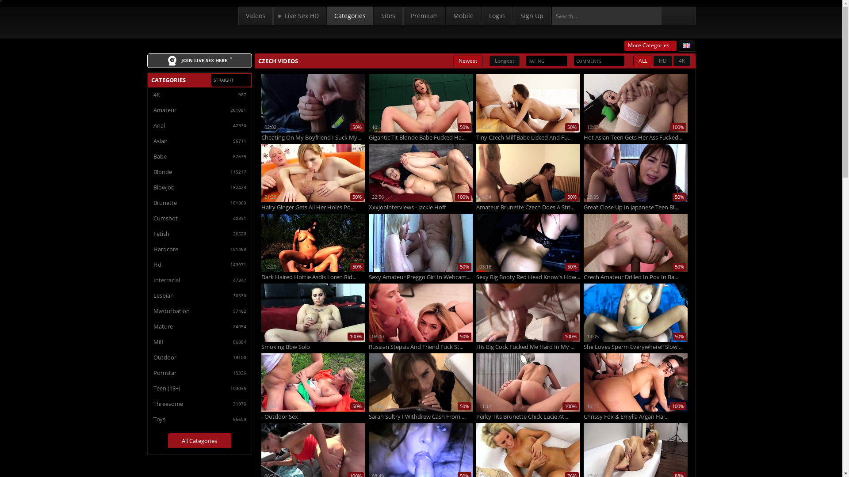 The height and width of the screenshot is (477, 849). What do you see at coordinates (199, 373) in the screenshot?
I see `Pornstar
15326` at bounding box center [199, 373].